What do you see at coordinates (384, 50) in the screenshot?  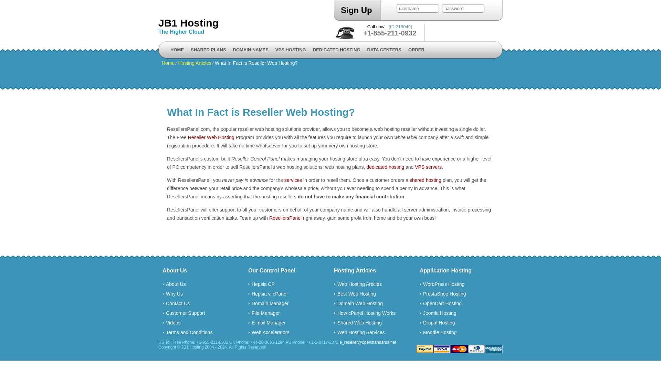 I see `DATA CENTERS` at bounding box center [384, 50].